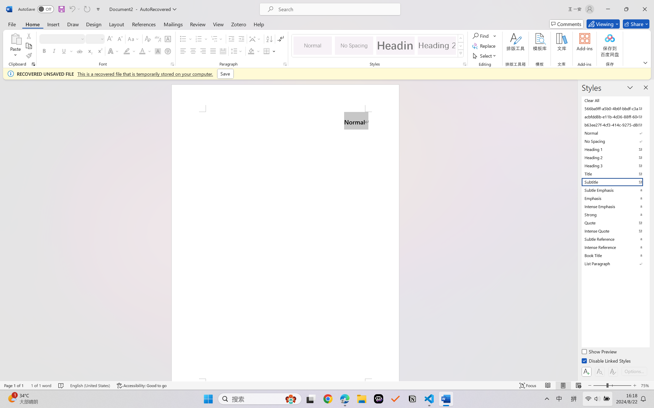  I want to click on Format Painter, so click(29, 56).